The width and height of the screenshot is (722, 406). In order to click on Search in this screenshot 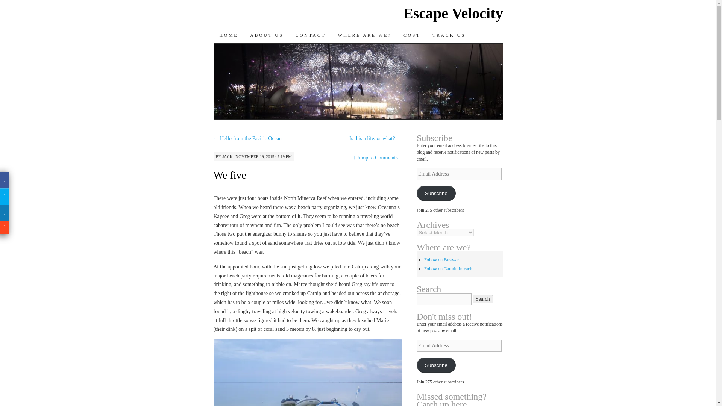, I will do `click(483, 299)`.